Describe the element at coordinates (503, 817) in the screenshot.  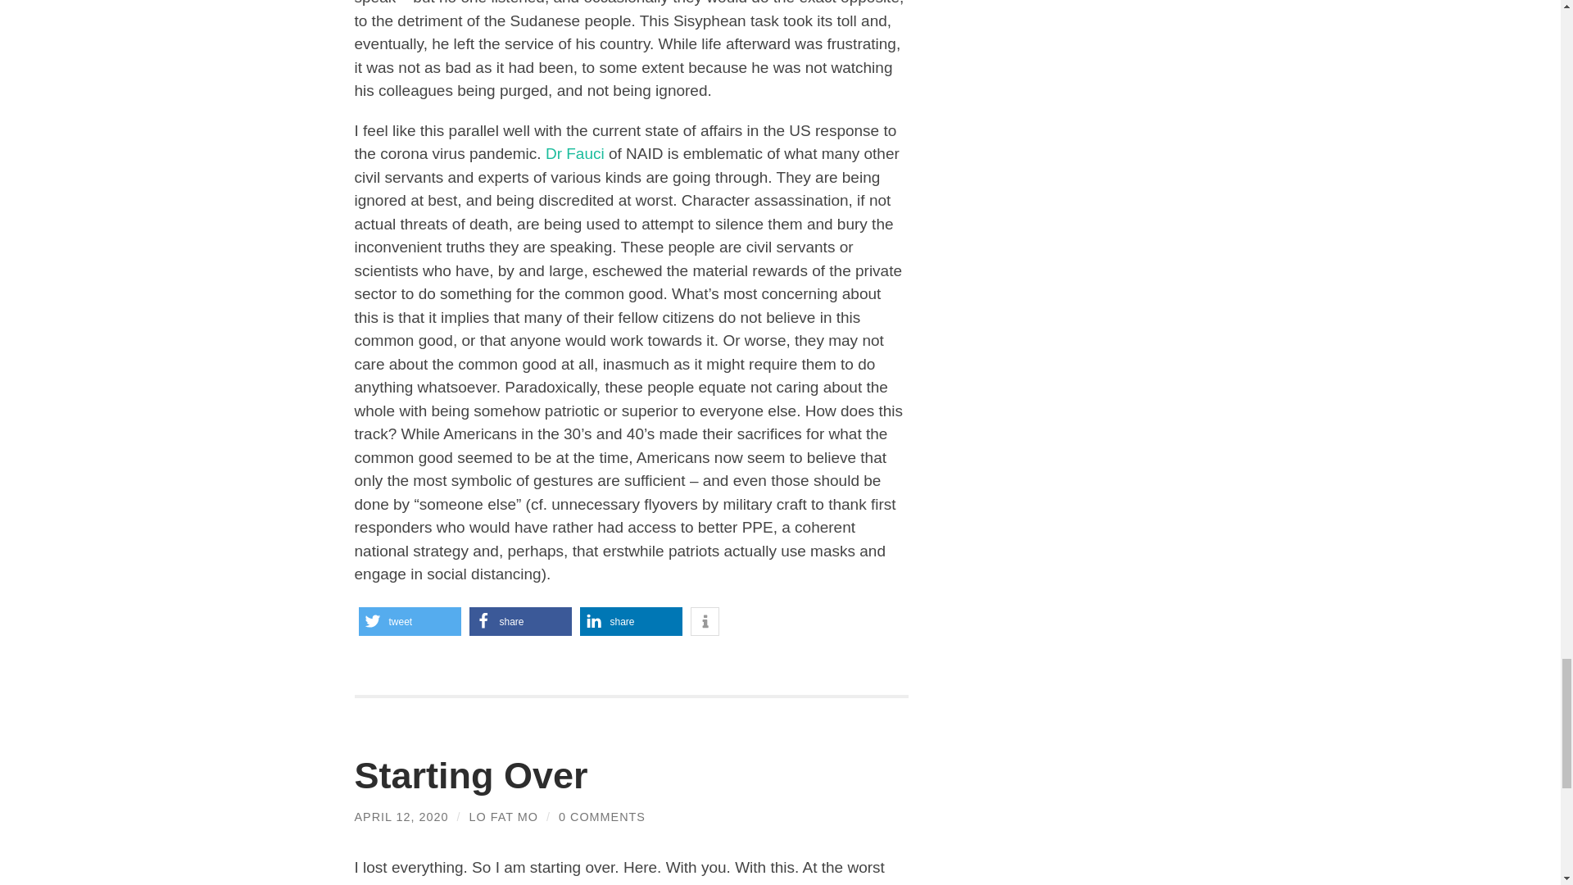
I see `LO FAT MO` at that location.